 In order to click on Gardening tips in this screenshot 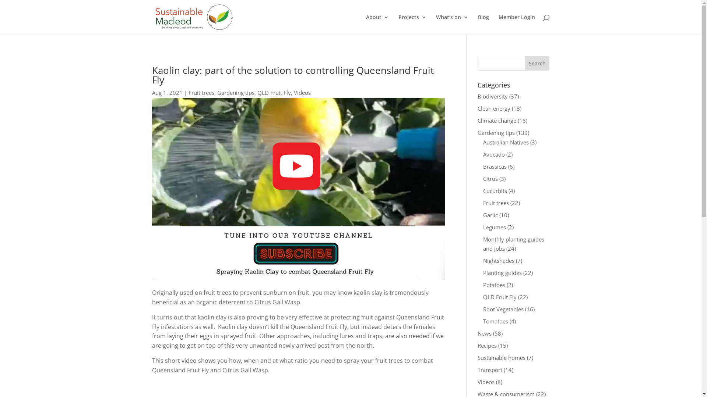, I will do `click(236, 93)`.